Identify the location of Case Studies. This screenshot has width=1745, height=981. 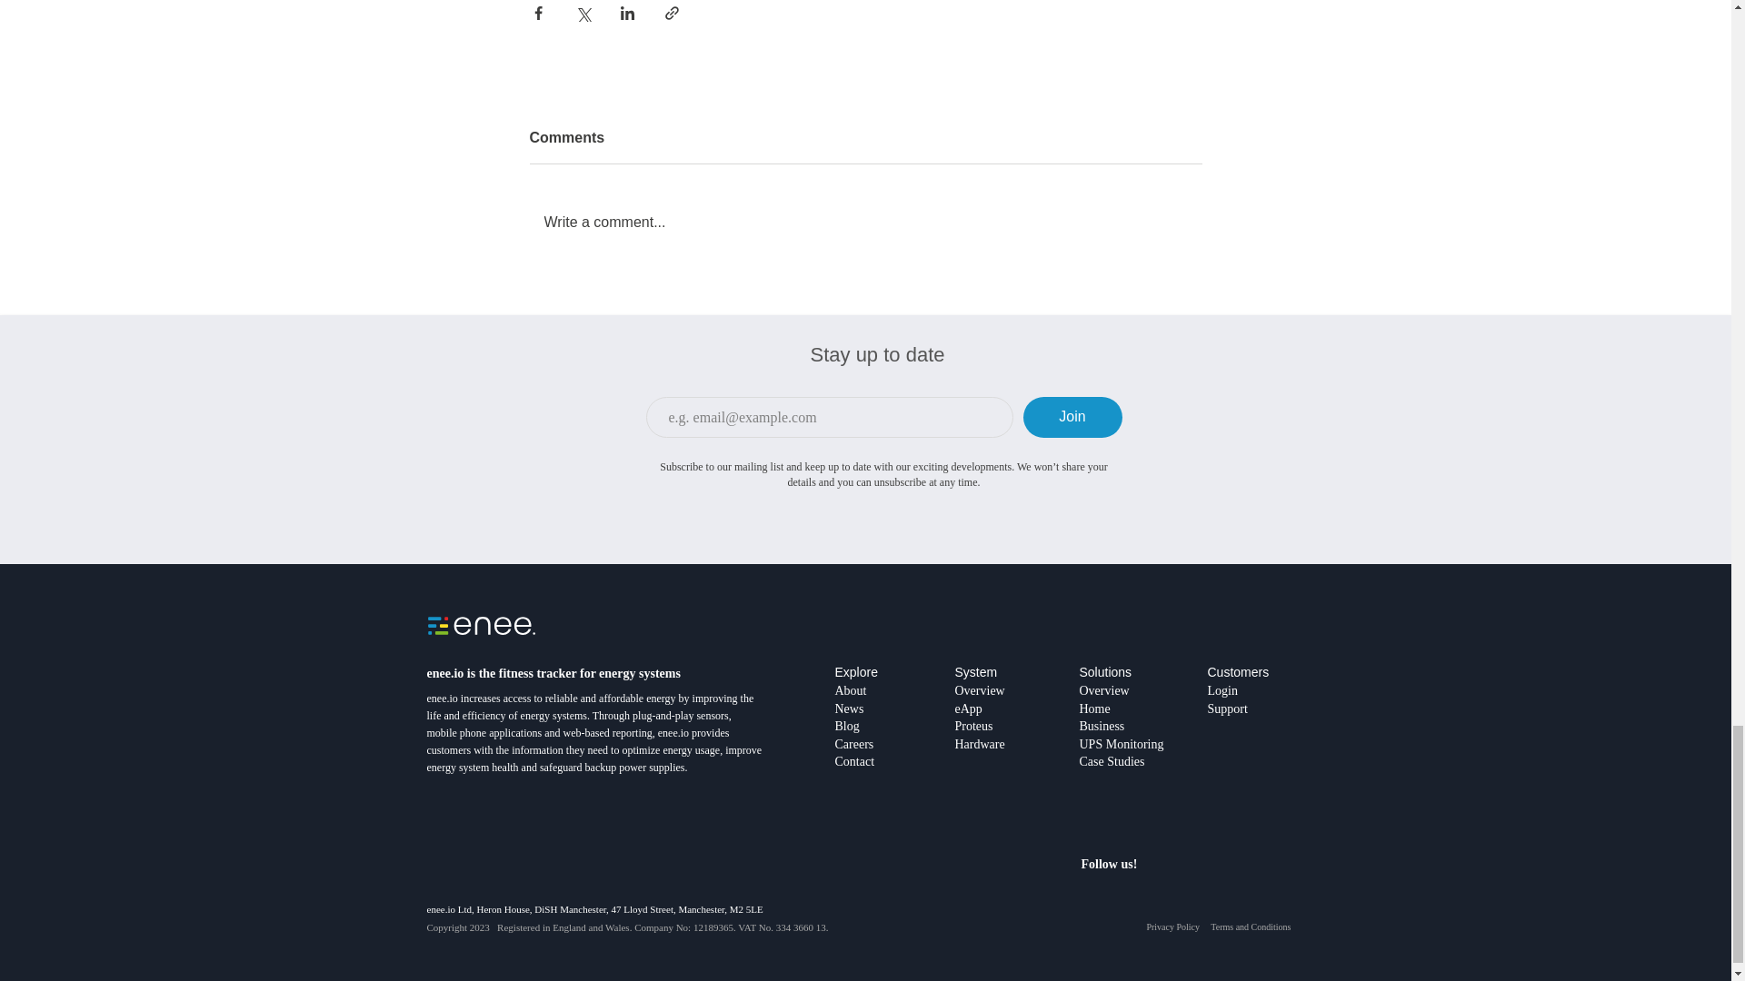
(1112, 761).